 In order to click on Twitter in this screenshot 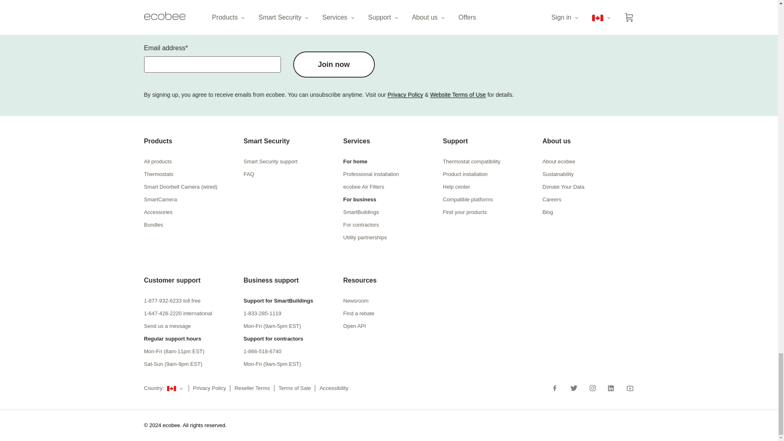, I will do `click(574, 388)`.